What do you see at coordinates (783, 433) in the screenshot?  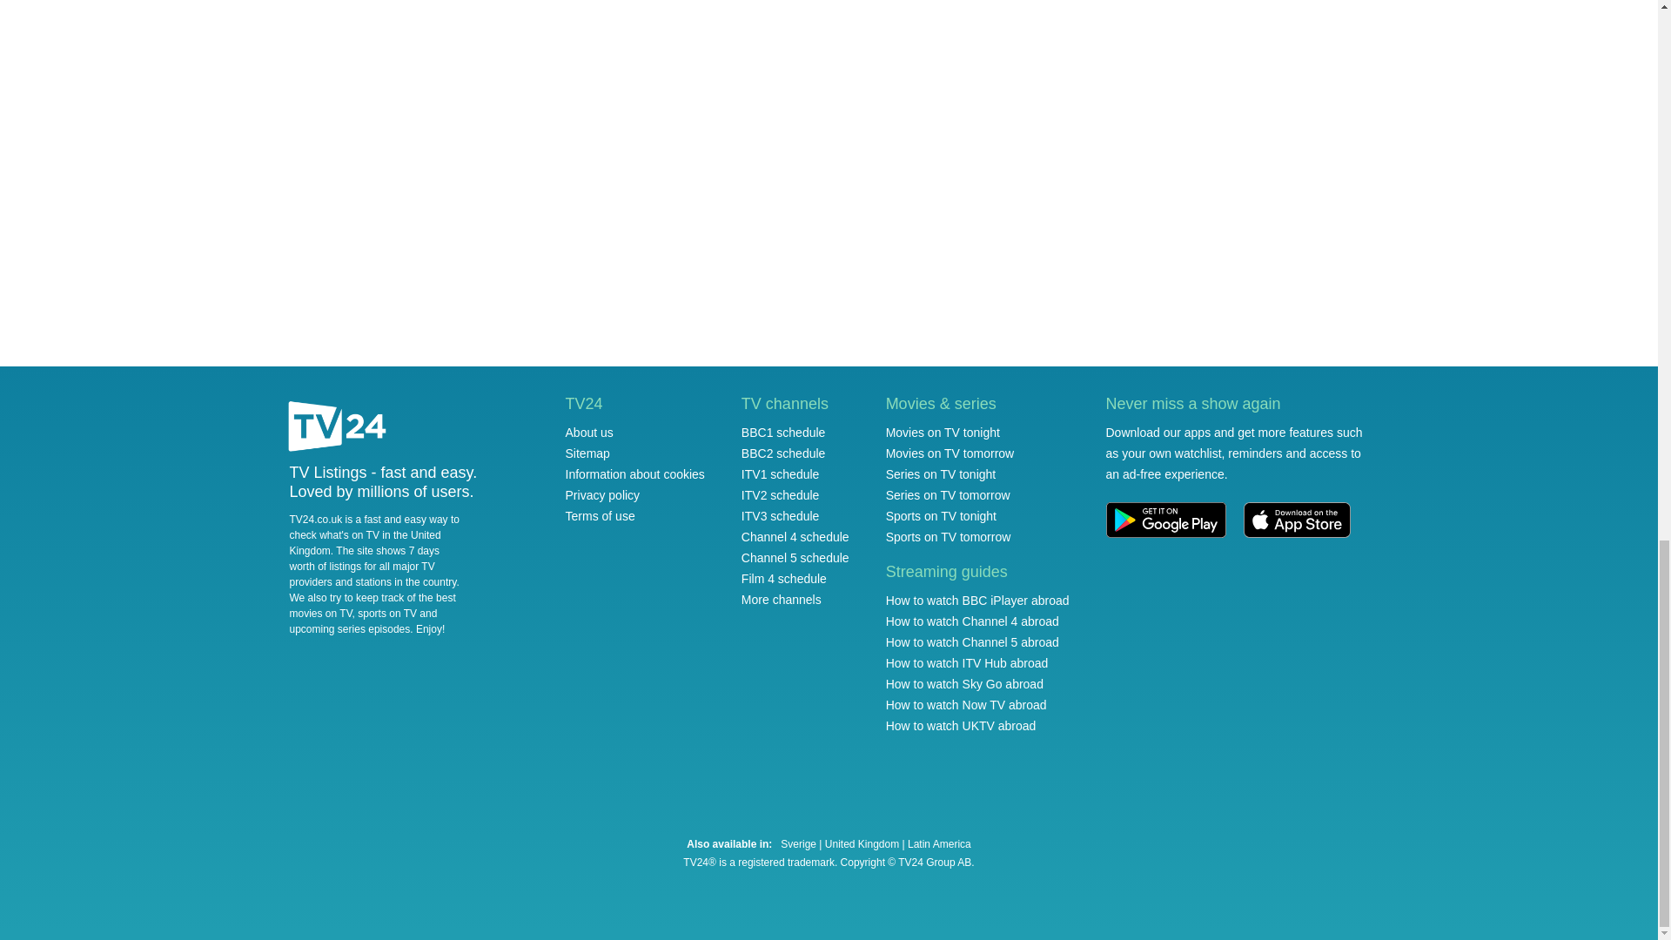 I see `BBC1 schedule` at bounding box center [783, 433].